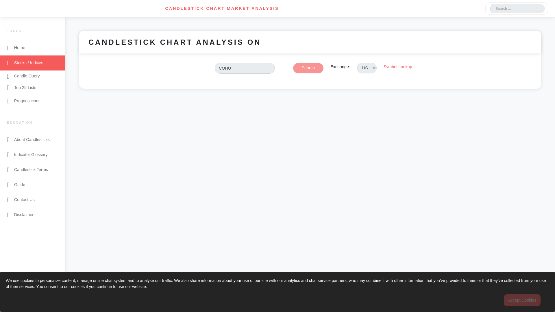 The height and width of the screenshot is (312, 555). Describe the element at coordinates (522, 300) in the screenshot. I see `Accept Cookies` at that location.